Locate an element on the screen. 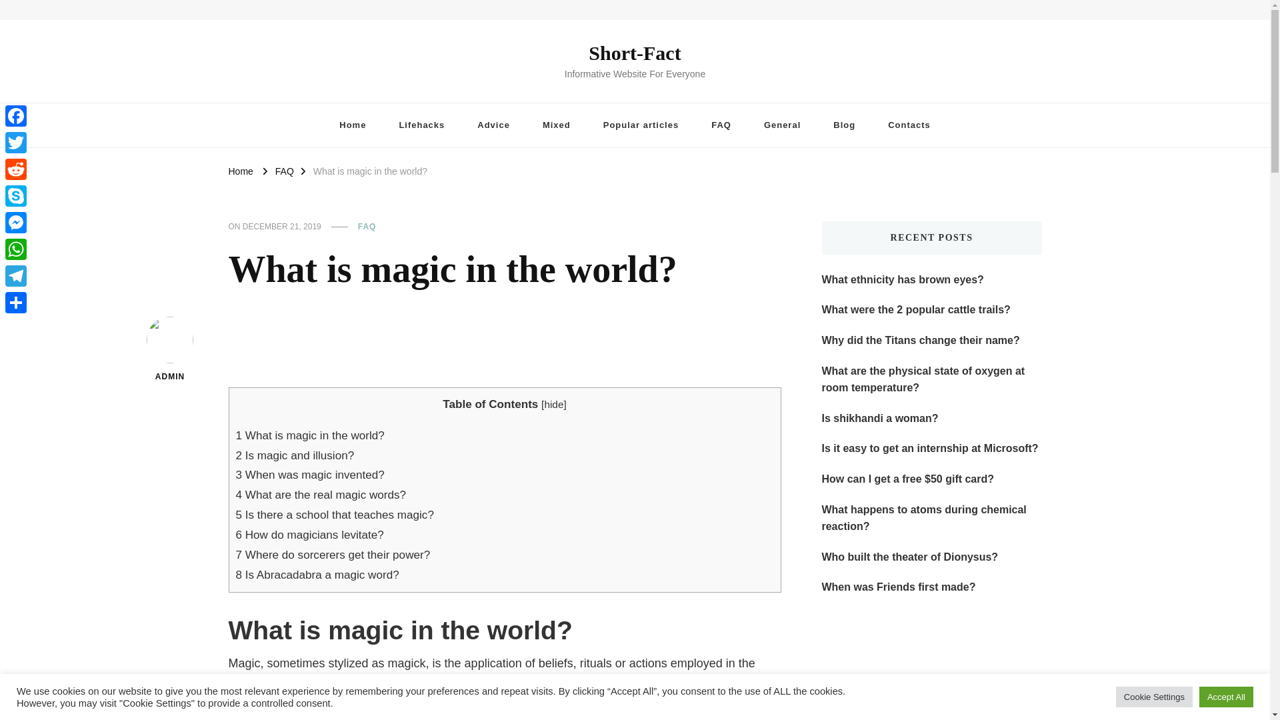 The image size is (1280, 720). 6 How do magicians levitate? is located at coordinates (309, 535).